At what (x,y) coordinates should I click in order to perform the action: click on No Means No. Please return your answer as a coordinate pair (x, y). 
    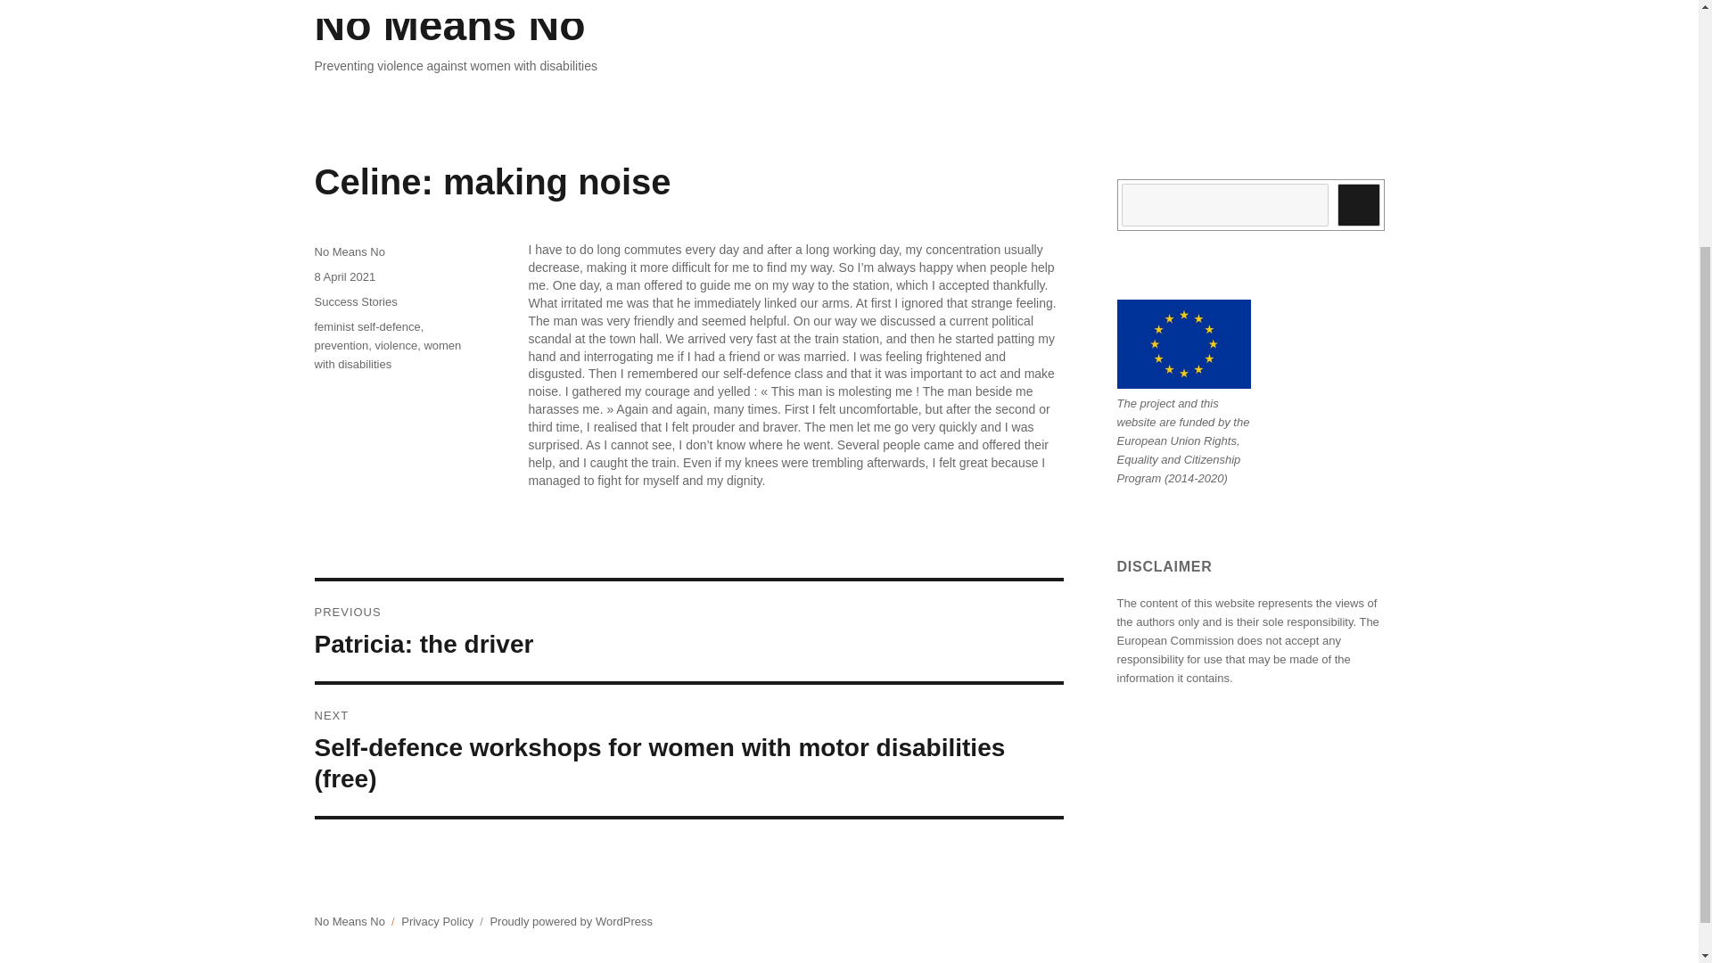
    Looking at the image, I should click on (688, 631).